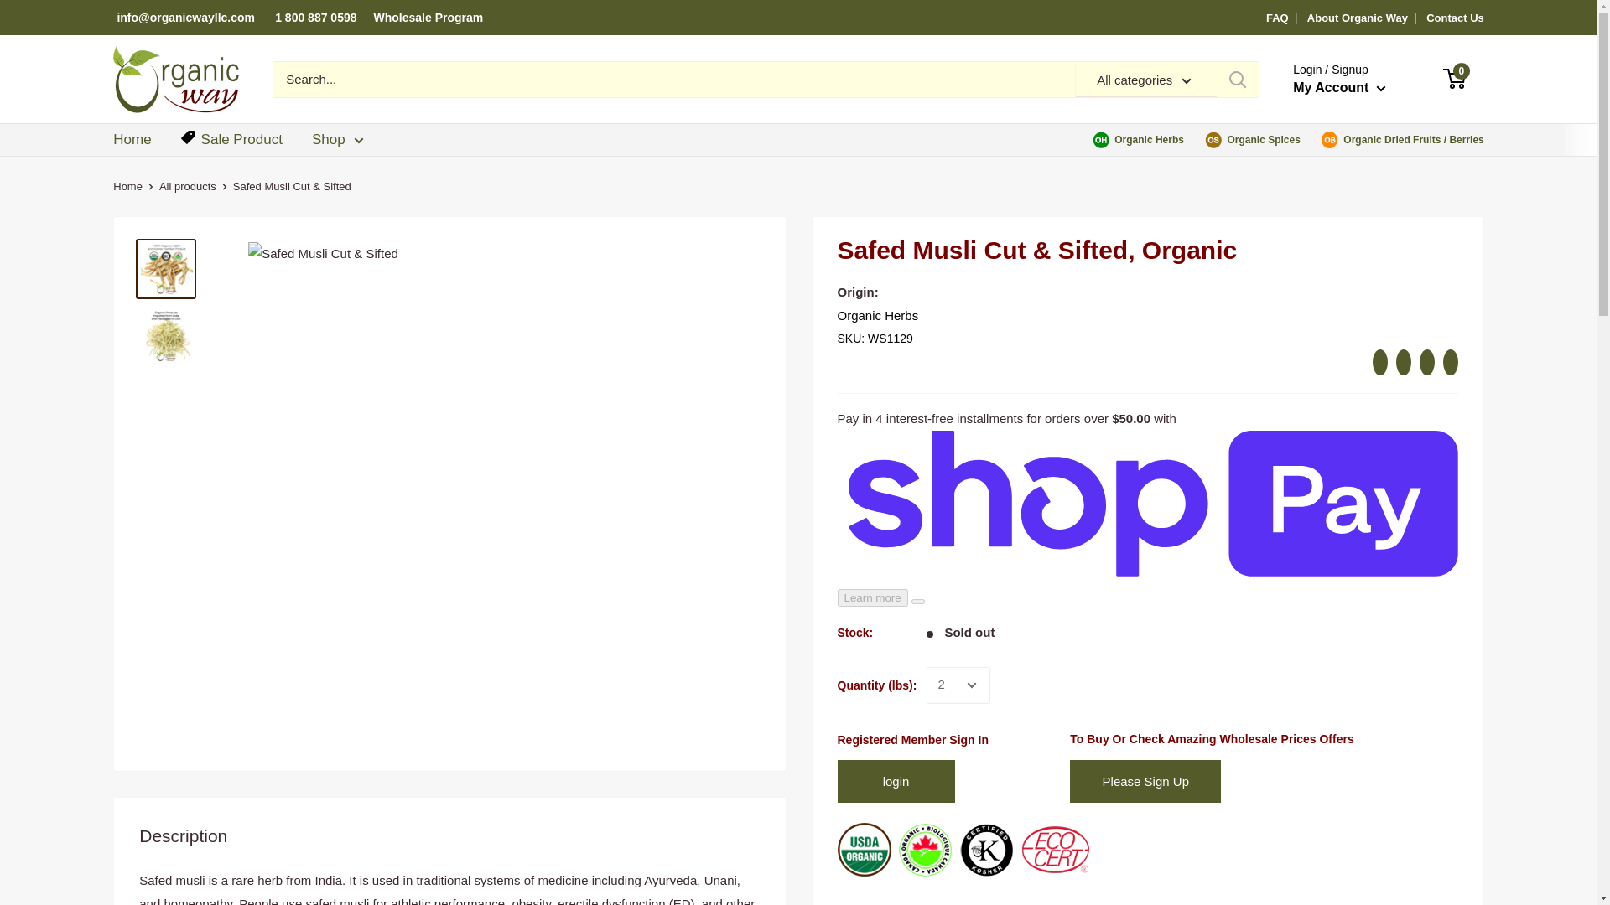 This screenshot has width=1610, height=905. Describe the element at coordinates (1464, 79) in the screenshot. I see `0` at that location.